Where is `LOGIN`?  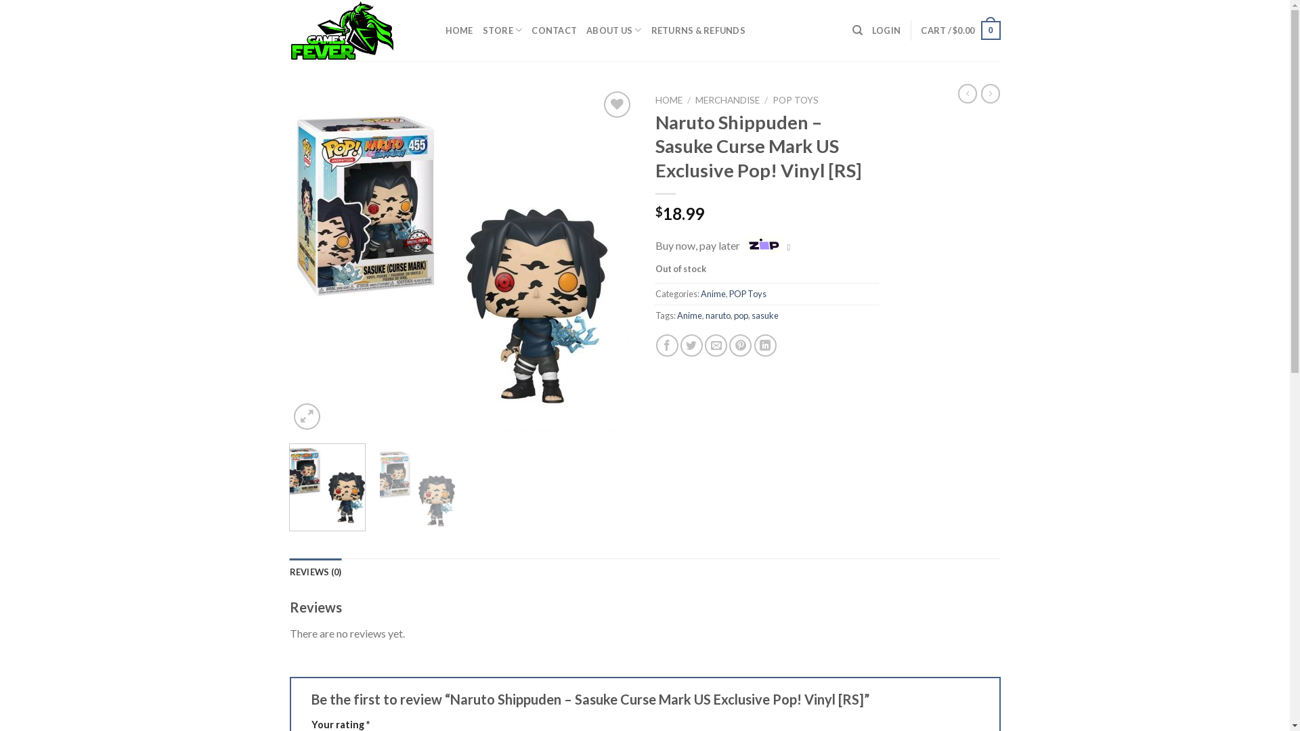 LOGIN is located at coordinates (886, 30).